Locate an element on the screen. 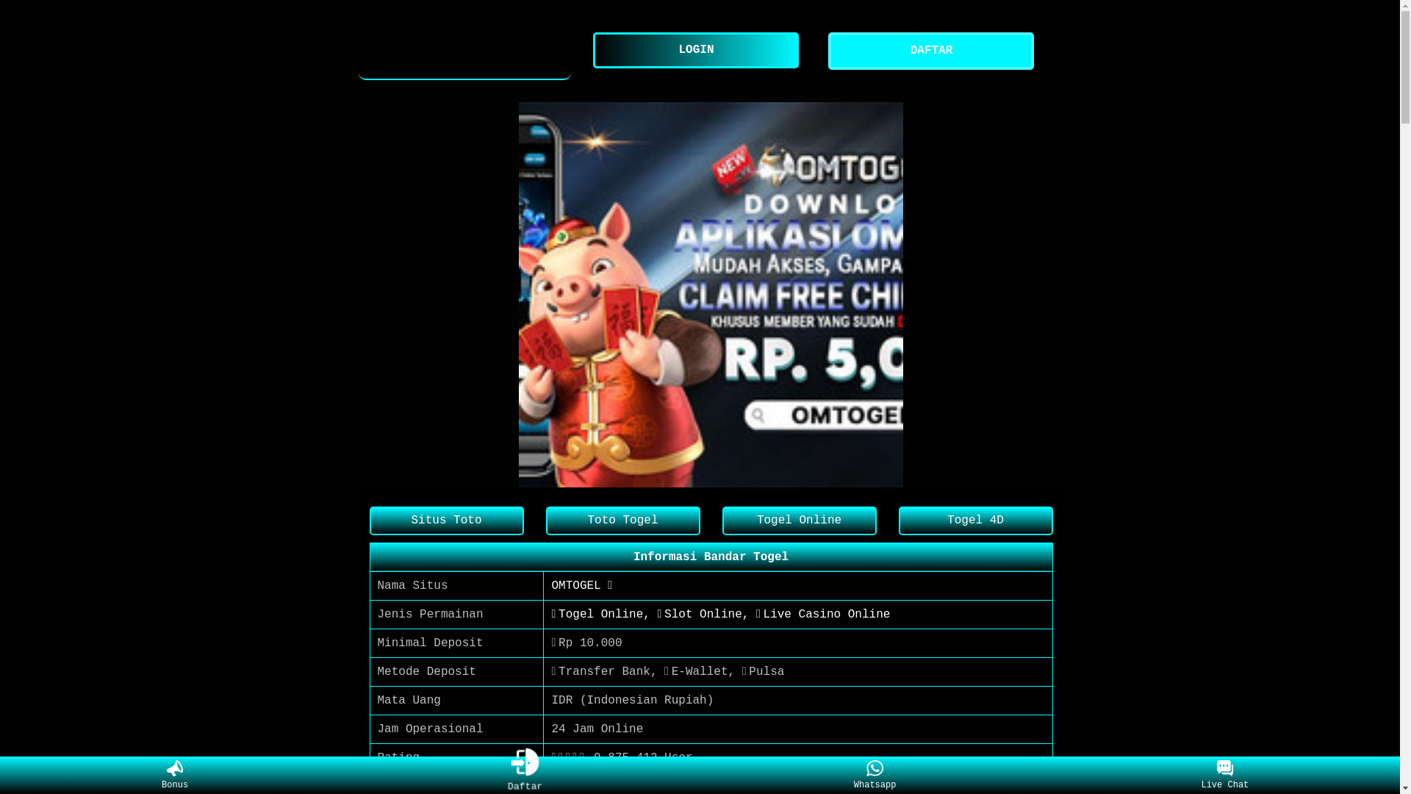 The image size is (1411, 794). Previous item in carousel (1 of 1) is located at coordinates (381, 294).